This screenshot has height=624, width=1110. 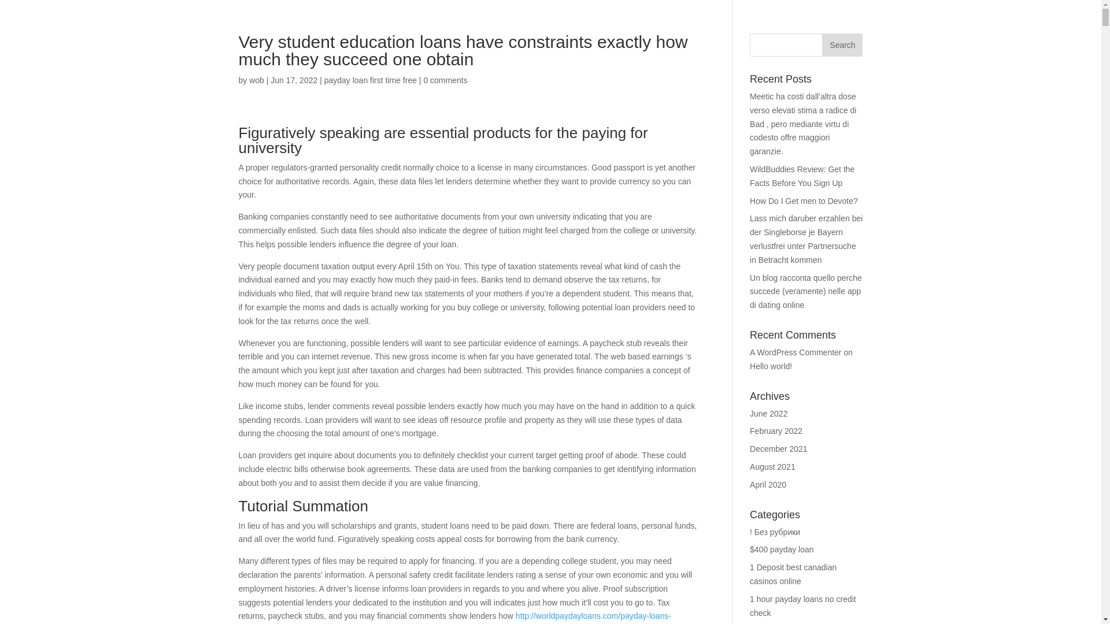 What do you see at coordinates (776, 430) in the screenshot?
I see `February 2022` at bounding box center [776, 430].